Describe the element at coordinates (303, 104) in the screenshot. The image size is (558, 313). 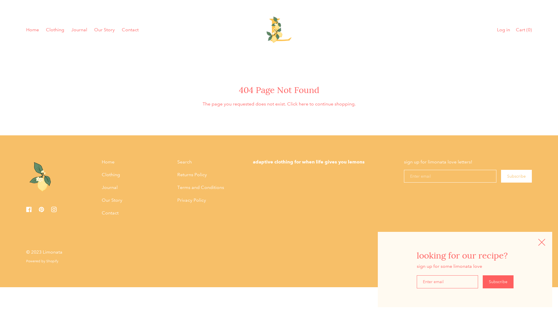
I see `here` at that location.